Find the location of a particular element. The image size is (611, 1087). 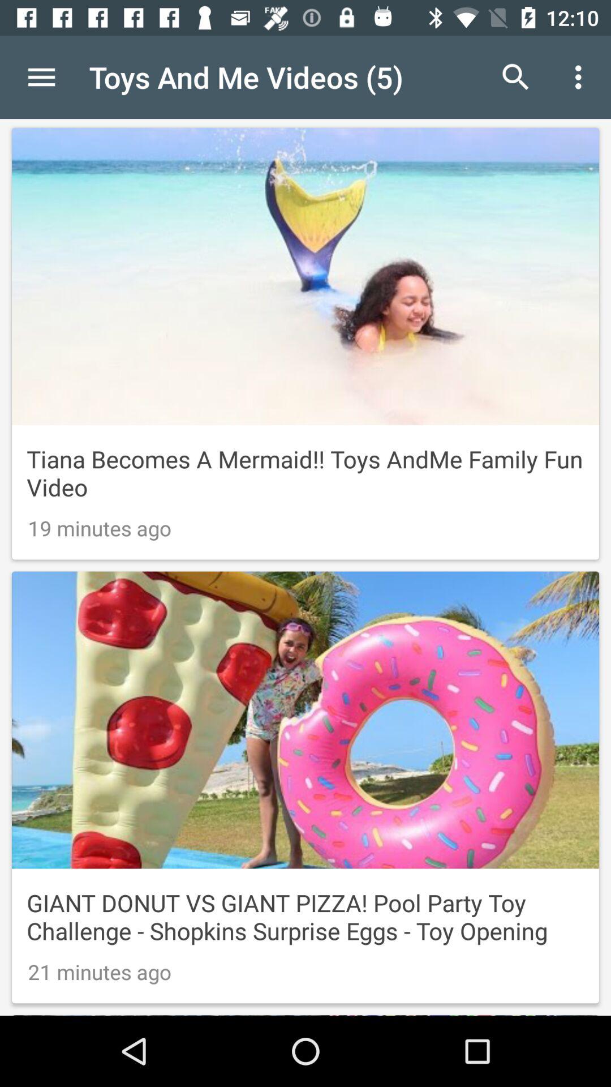

click icon to the left of toys and me item is located at coordinates (41, 77).